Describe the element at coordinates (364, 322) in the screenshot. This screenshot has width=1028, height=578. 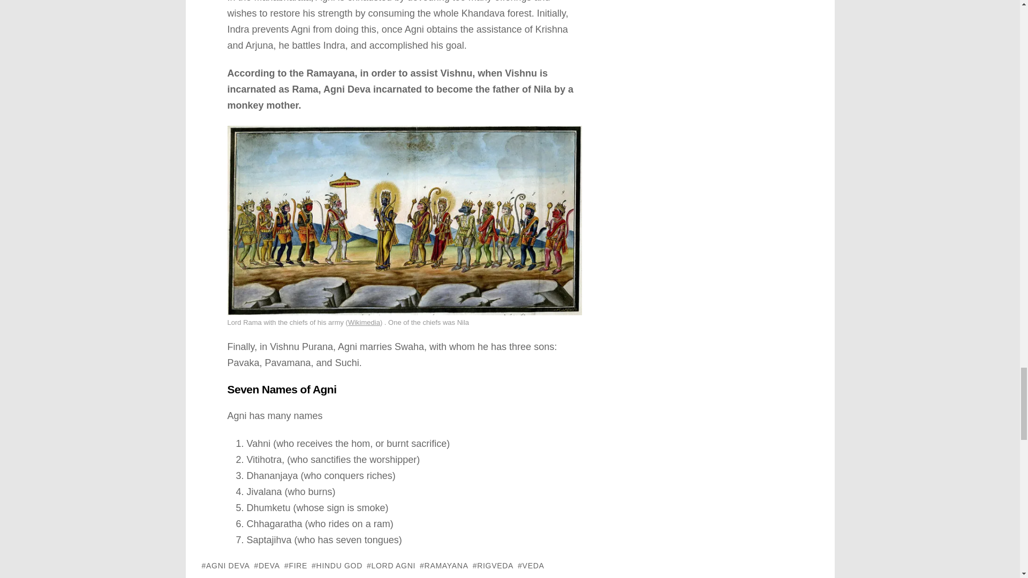
I see `Wikimedia` at that location.